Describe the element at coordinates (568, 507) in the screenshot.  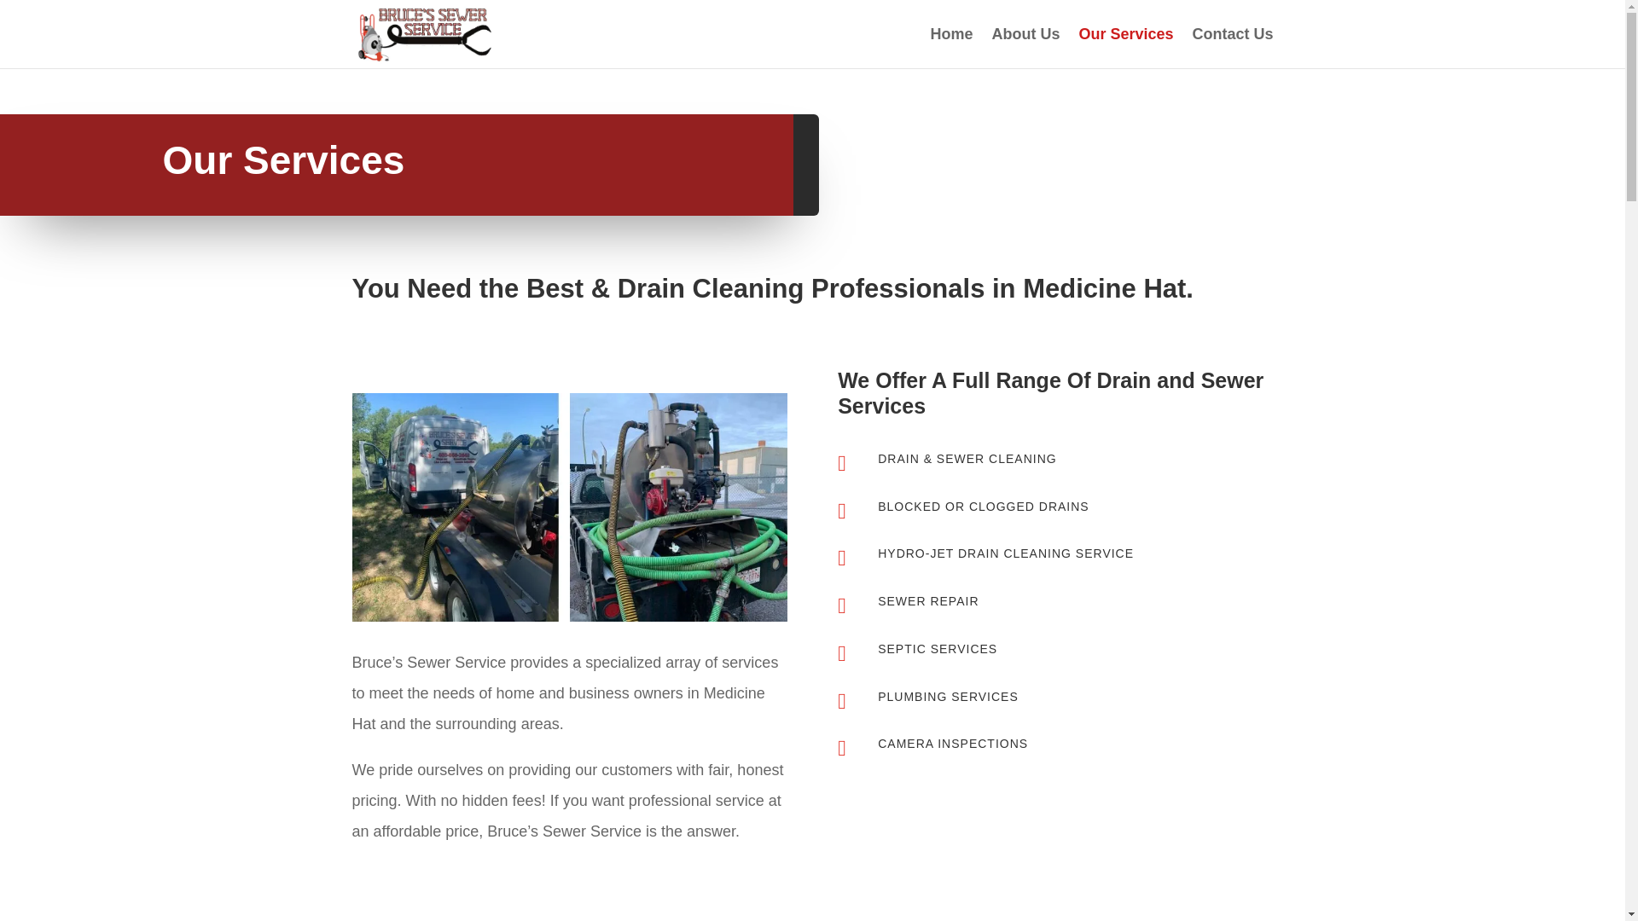
I see `sewer service medicine hat` at that location.